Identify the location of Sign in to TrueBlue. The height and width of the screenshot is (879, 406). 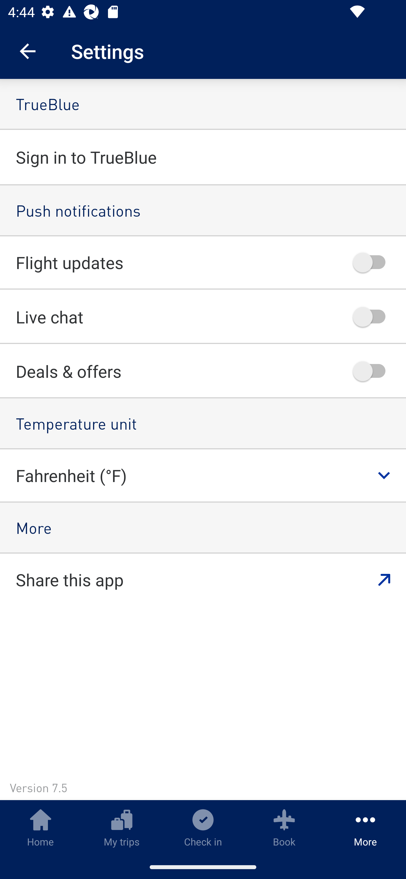
(203, 157).